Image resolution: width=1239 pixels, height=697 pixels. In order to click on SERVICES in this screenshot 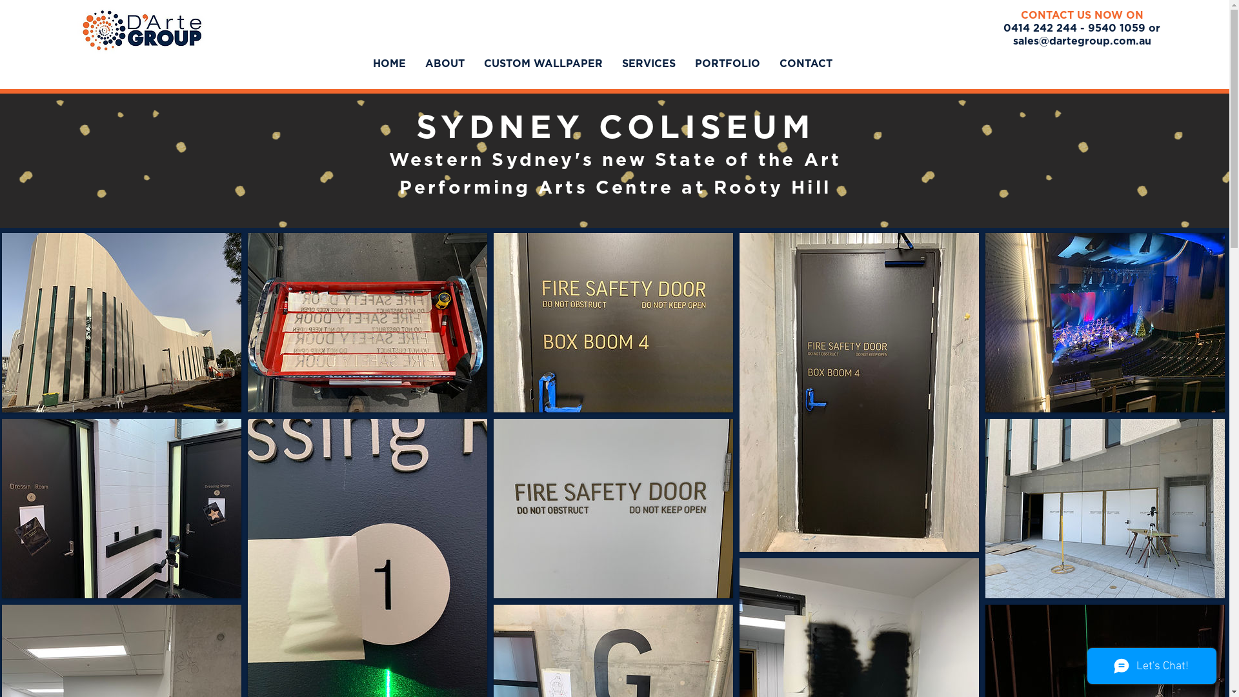, I will do `click(648, 65)`.